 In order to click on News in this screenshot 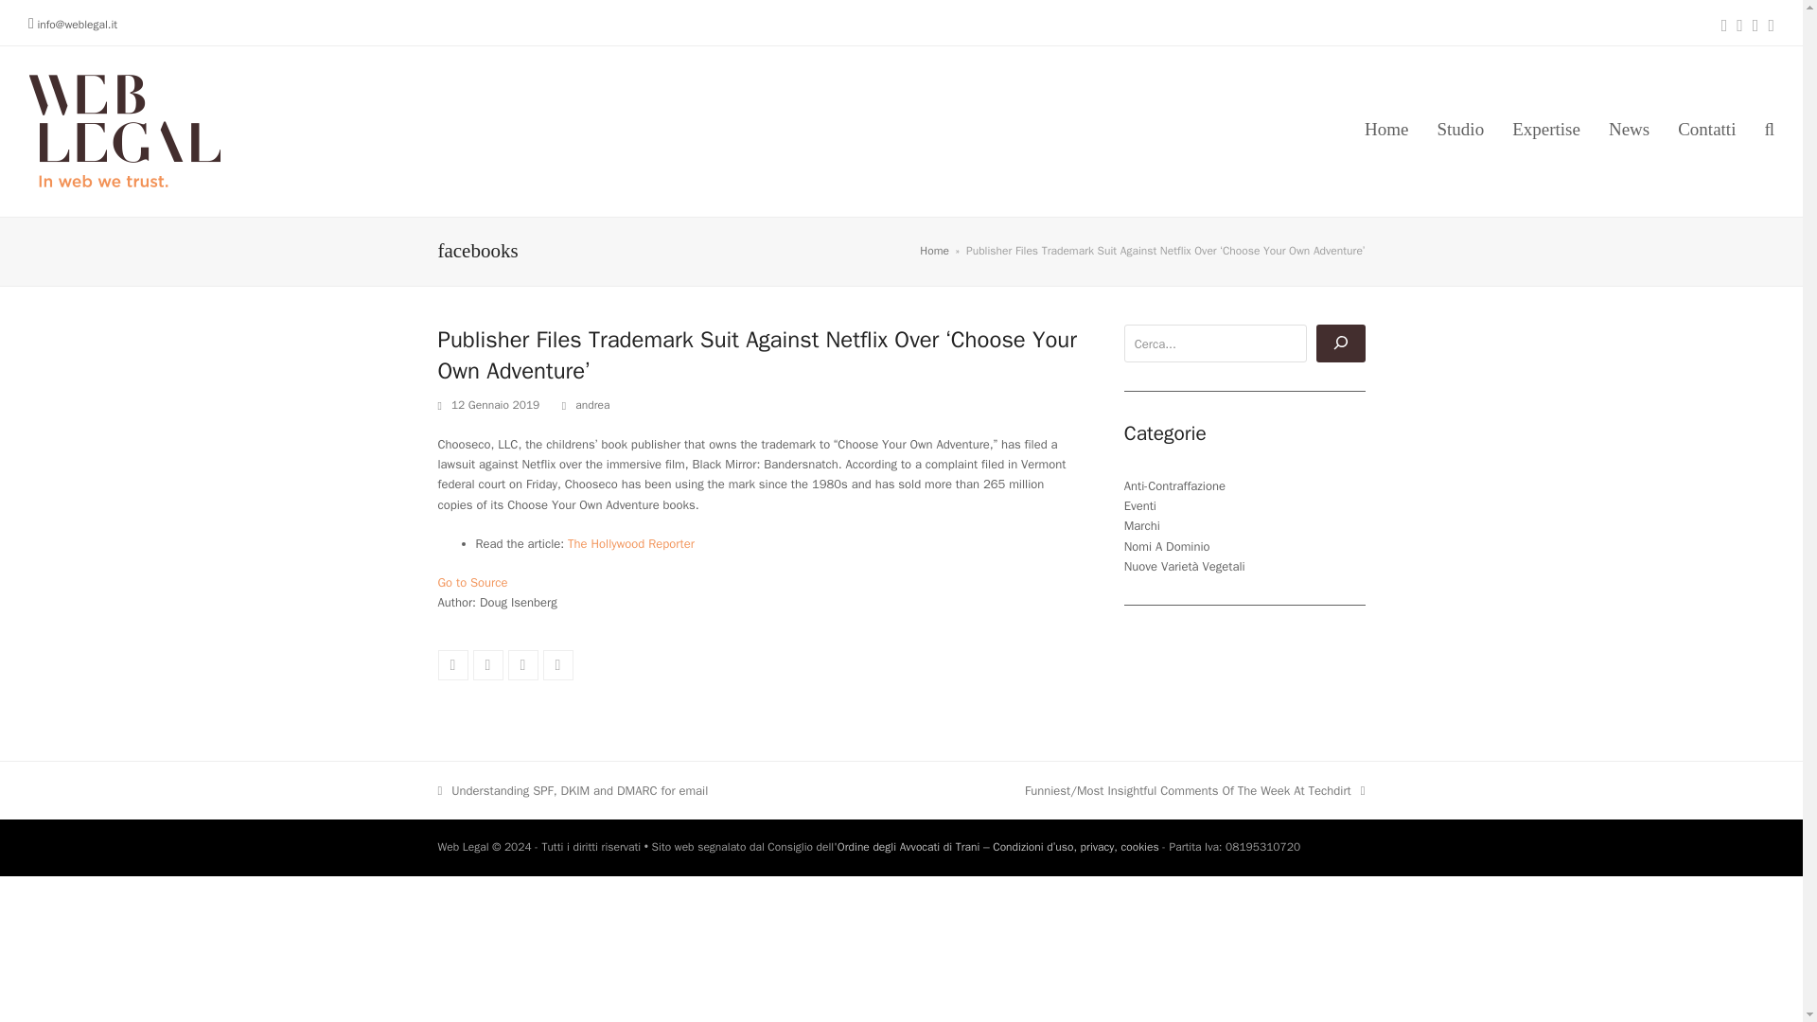, I will do `click(1630, 132)`.